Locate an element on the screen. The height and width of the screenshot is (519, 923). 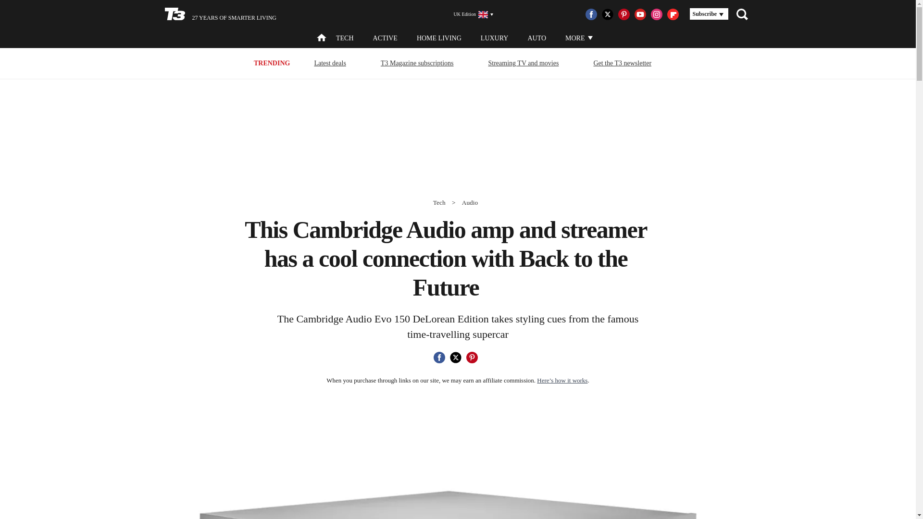
Latest deals is located at coordinates (329, 62).